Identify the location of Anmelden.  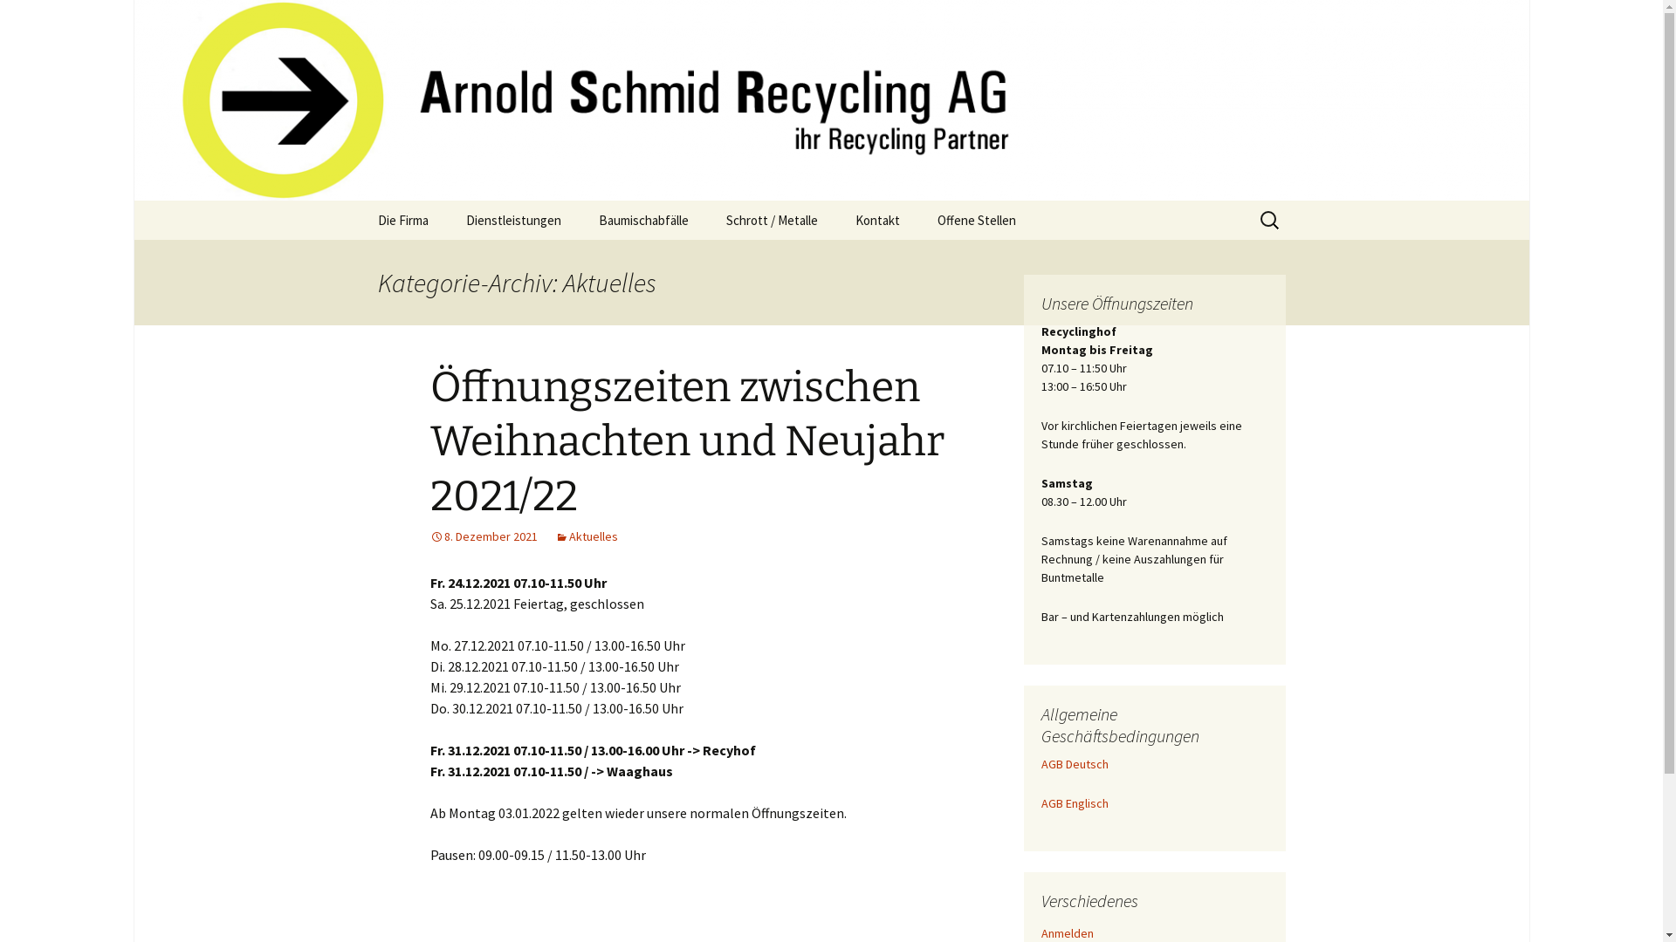
(1067, 933).